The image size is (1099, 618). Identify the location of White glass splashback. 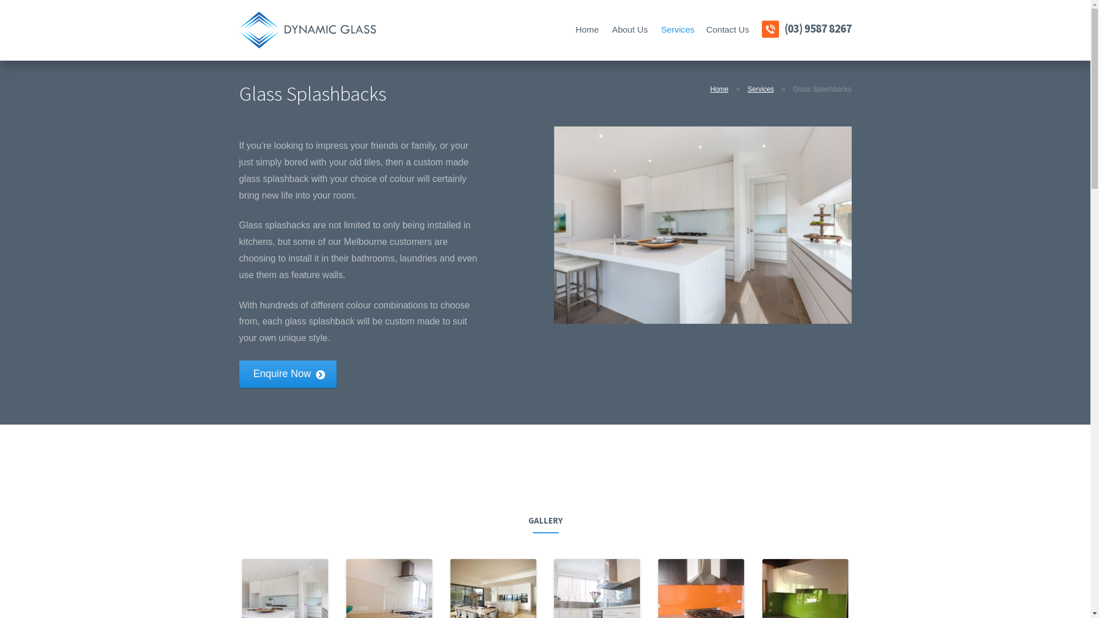
(703, 225).